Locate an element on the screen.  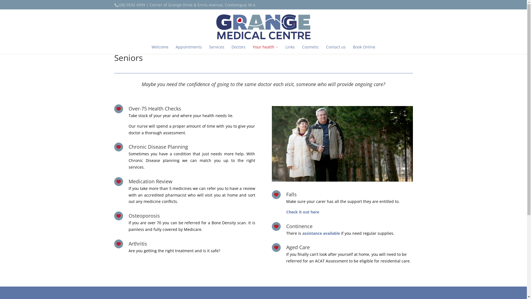
Your health is located at coordinates (265, 49).